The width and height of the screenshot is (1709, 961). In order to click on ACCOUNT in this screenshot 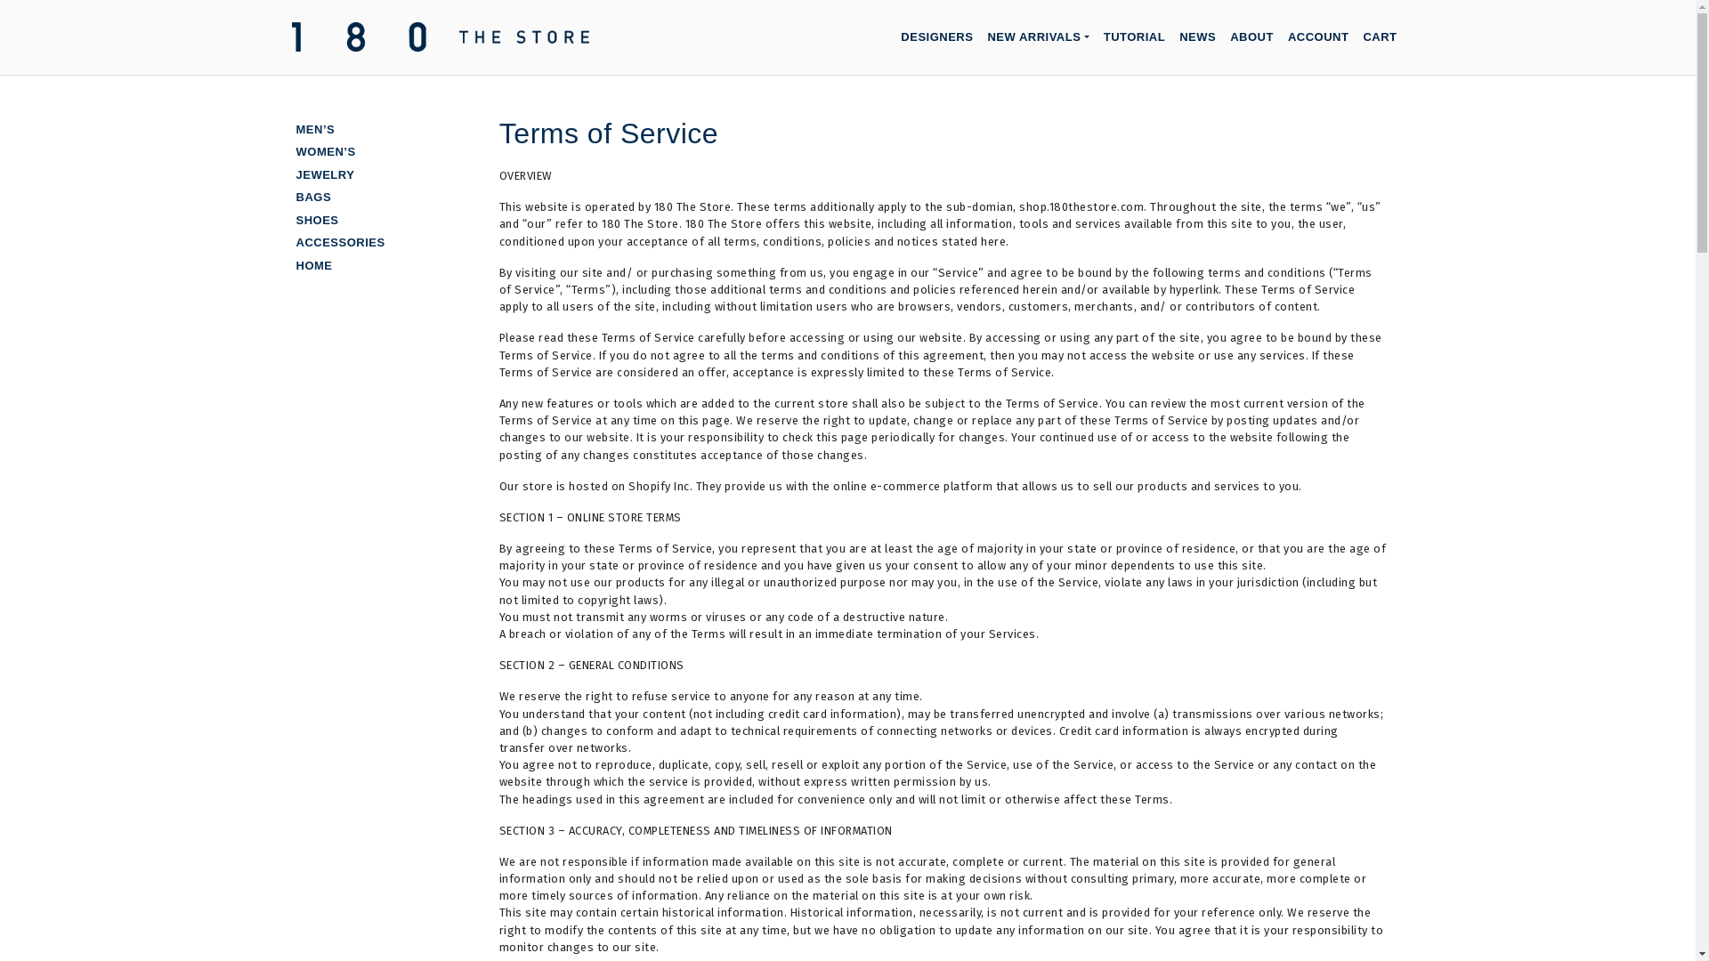, I will do `click(1319, 37)`.